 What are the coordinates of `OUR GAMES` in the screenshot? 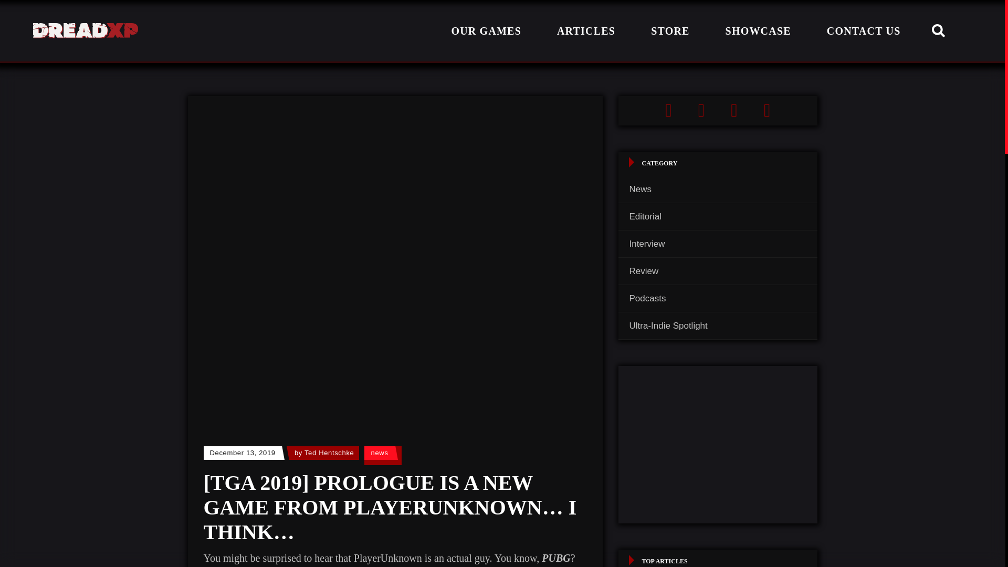 It's located at (486, 30).